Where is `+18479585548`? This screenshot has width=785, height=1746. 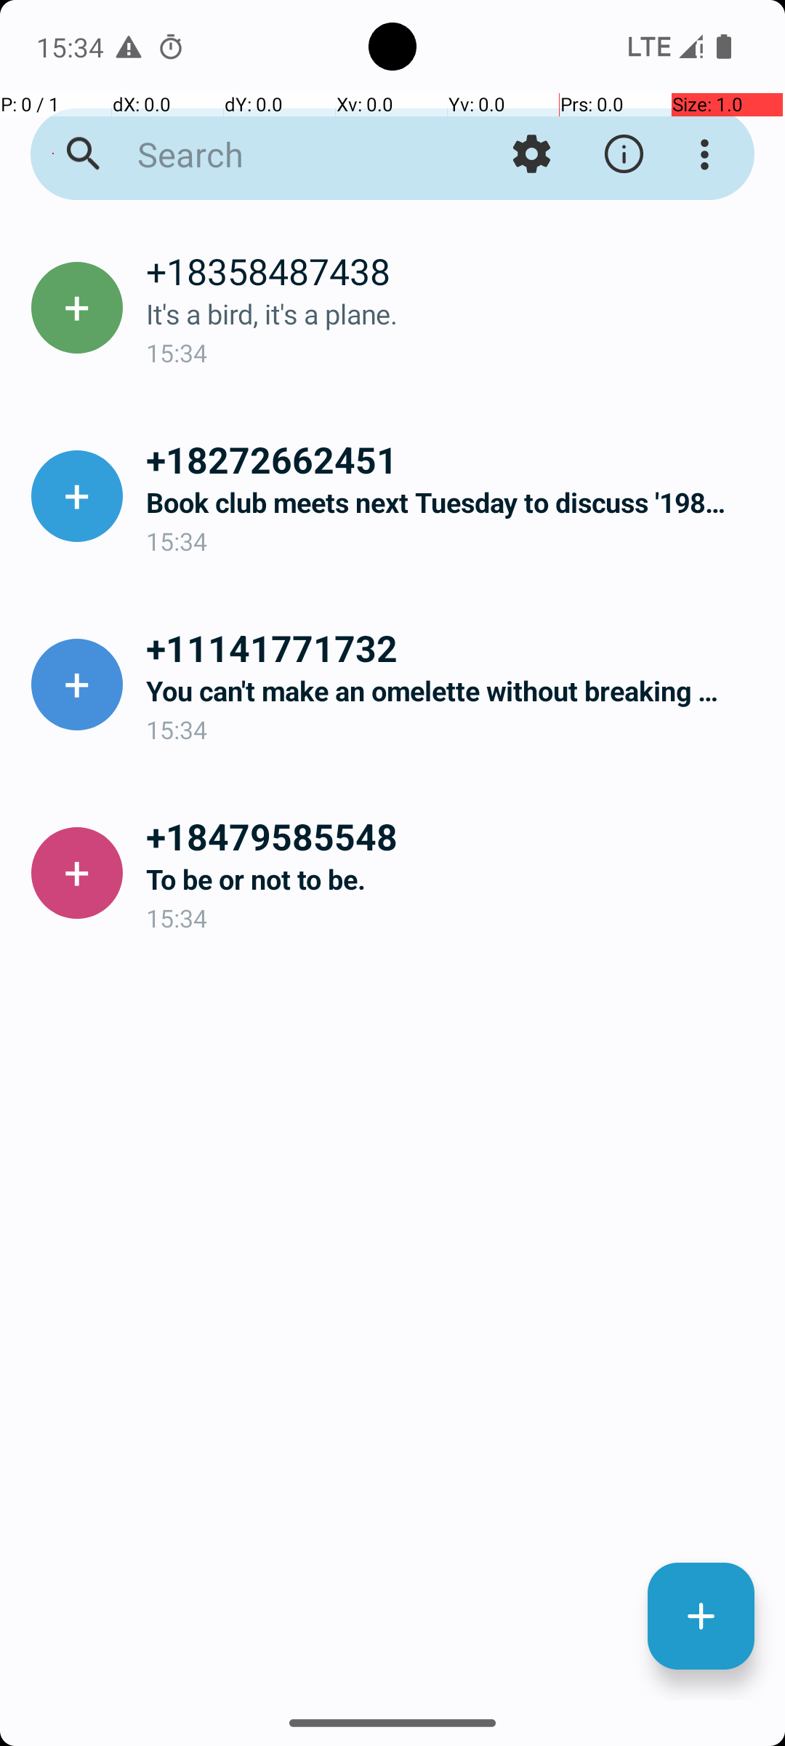 +18479585548 is located at coordinates (454, 836).